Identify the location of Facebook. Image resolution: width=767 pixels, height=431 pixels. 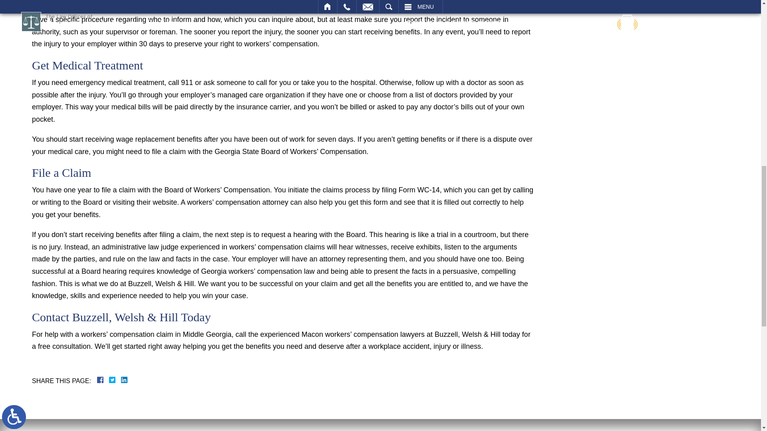
(110, 380).